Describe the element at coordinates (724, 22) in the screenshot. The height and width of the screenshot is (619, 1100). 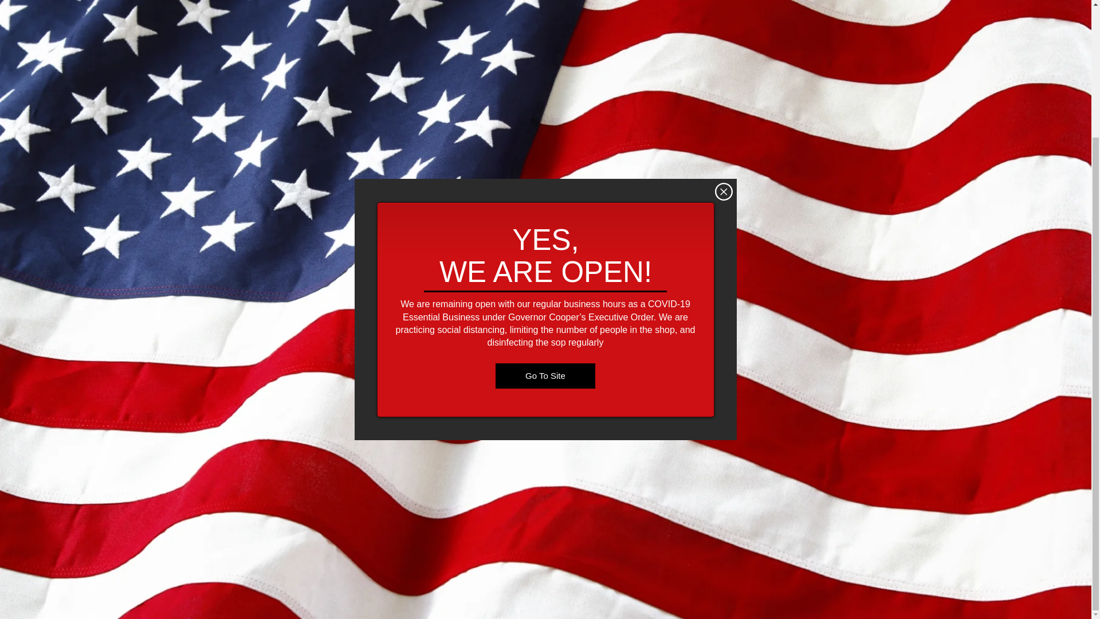
I see `Back to site` at that location.